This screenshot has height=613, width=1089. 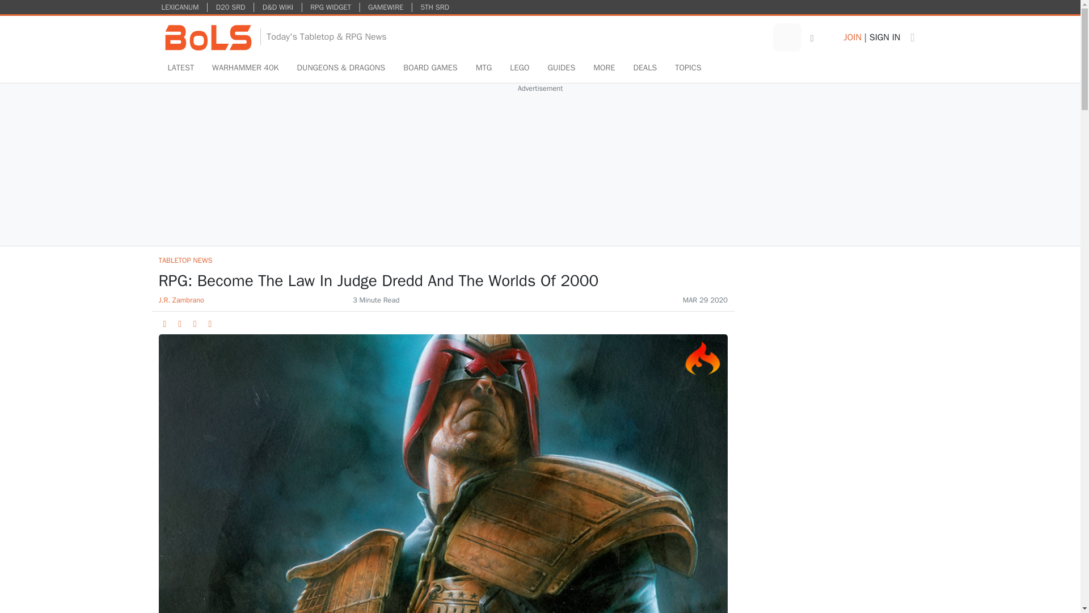 What do you see at coordinates (434, 7) in the screenshot?
I see `5th SRD` at bounding box center [434, 7].